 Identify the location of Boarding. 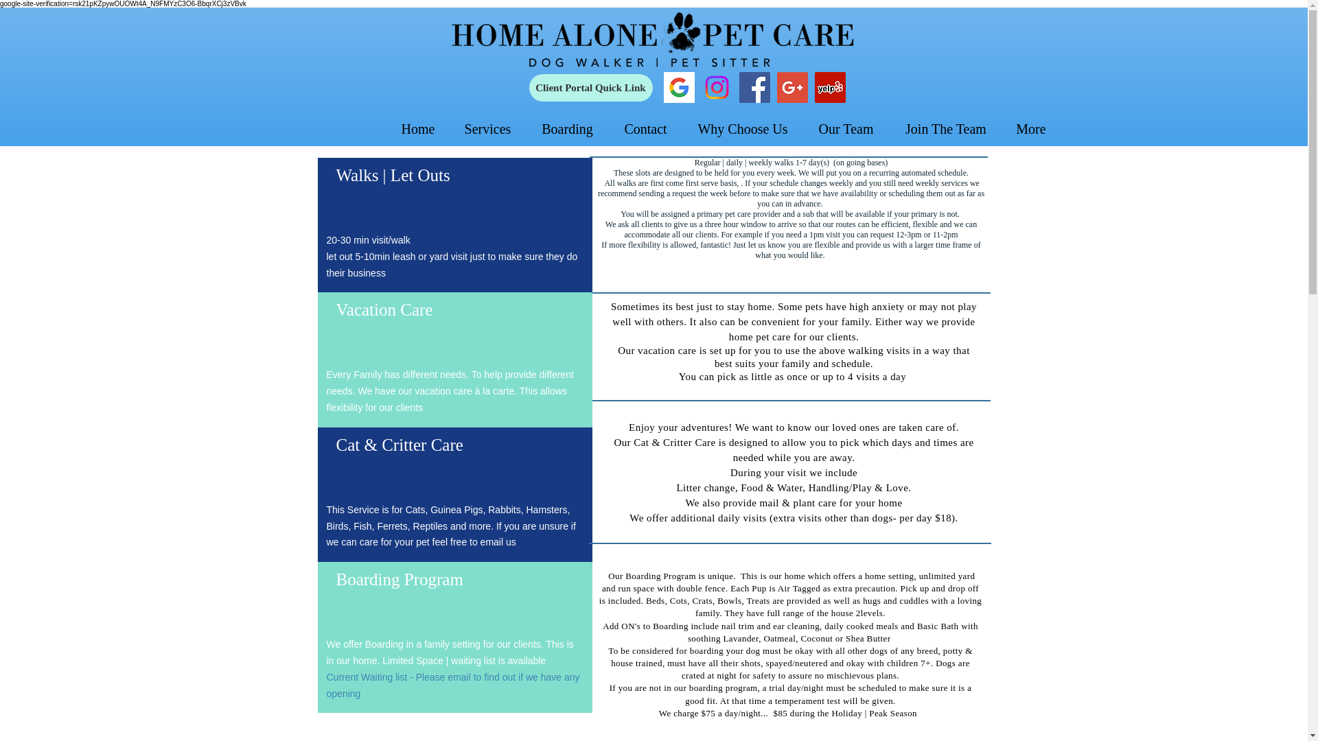
(567, 129).